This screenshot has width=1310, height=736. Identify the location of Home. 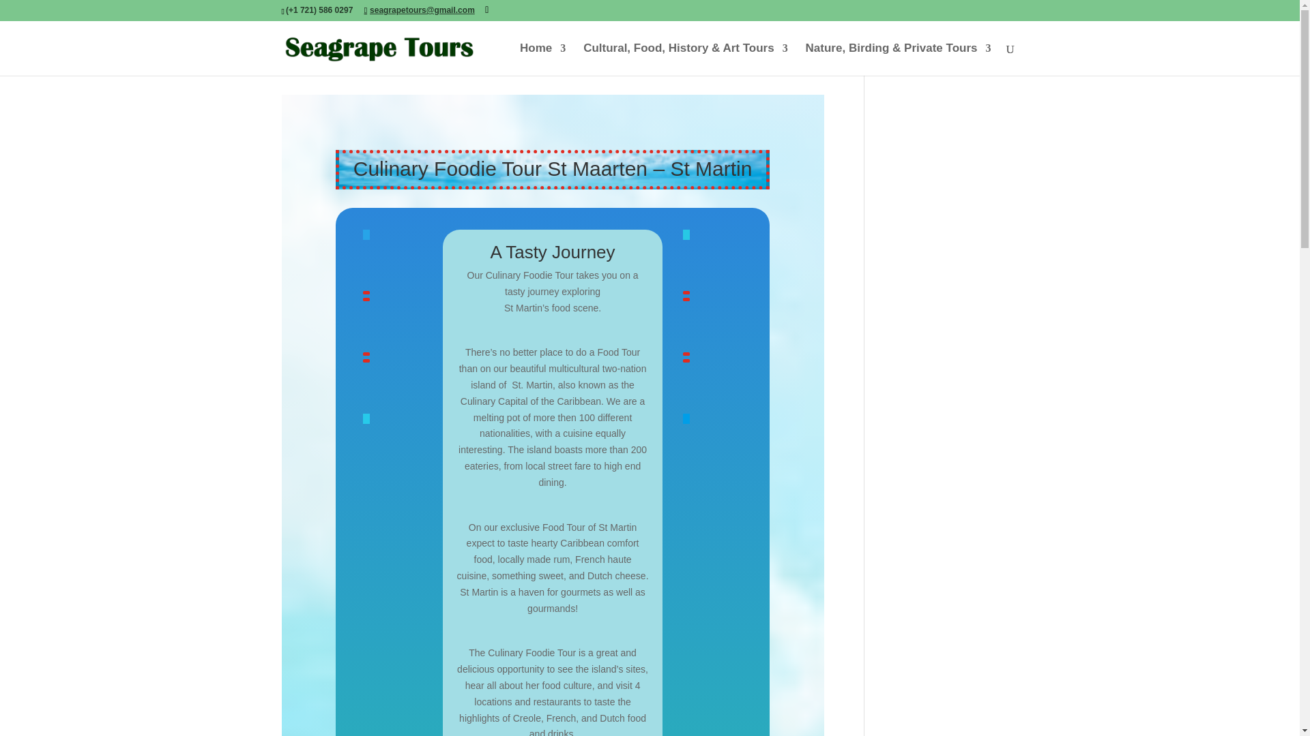
(543, 59).